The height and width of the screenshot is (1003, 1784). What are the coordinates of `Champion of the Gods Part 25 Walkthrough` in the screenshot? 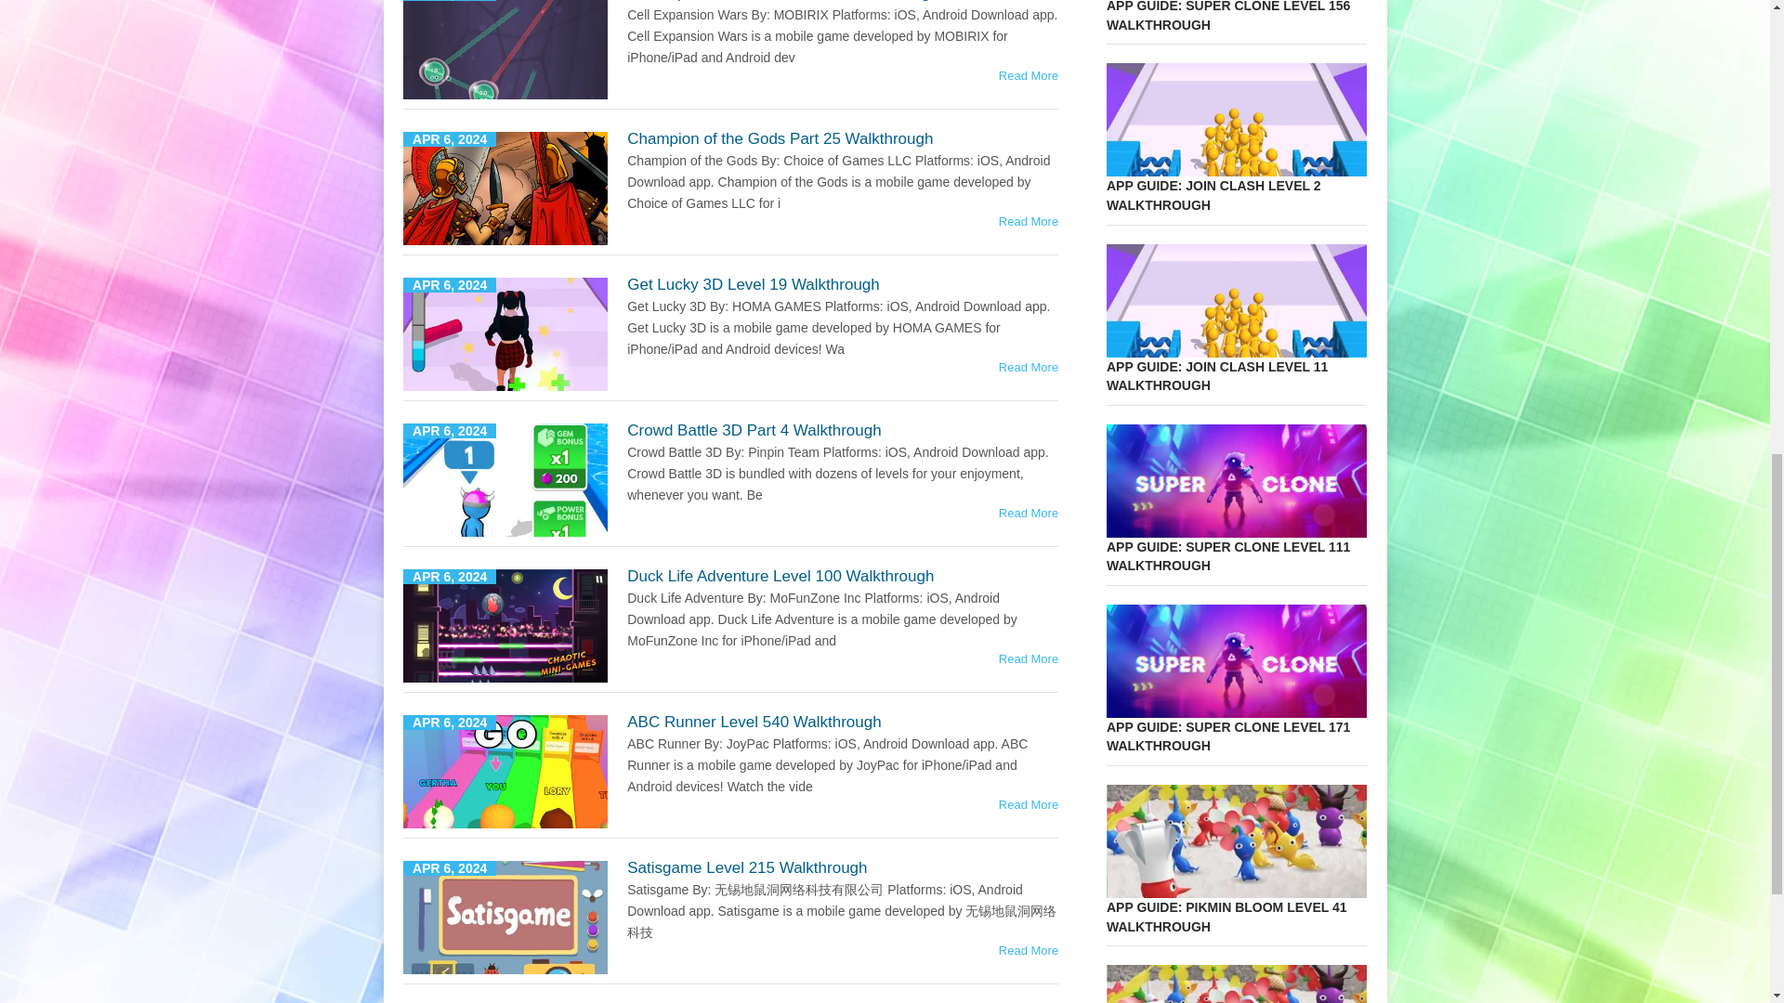 It's located at (1028, 221).